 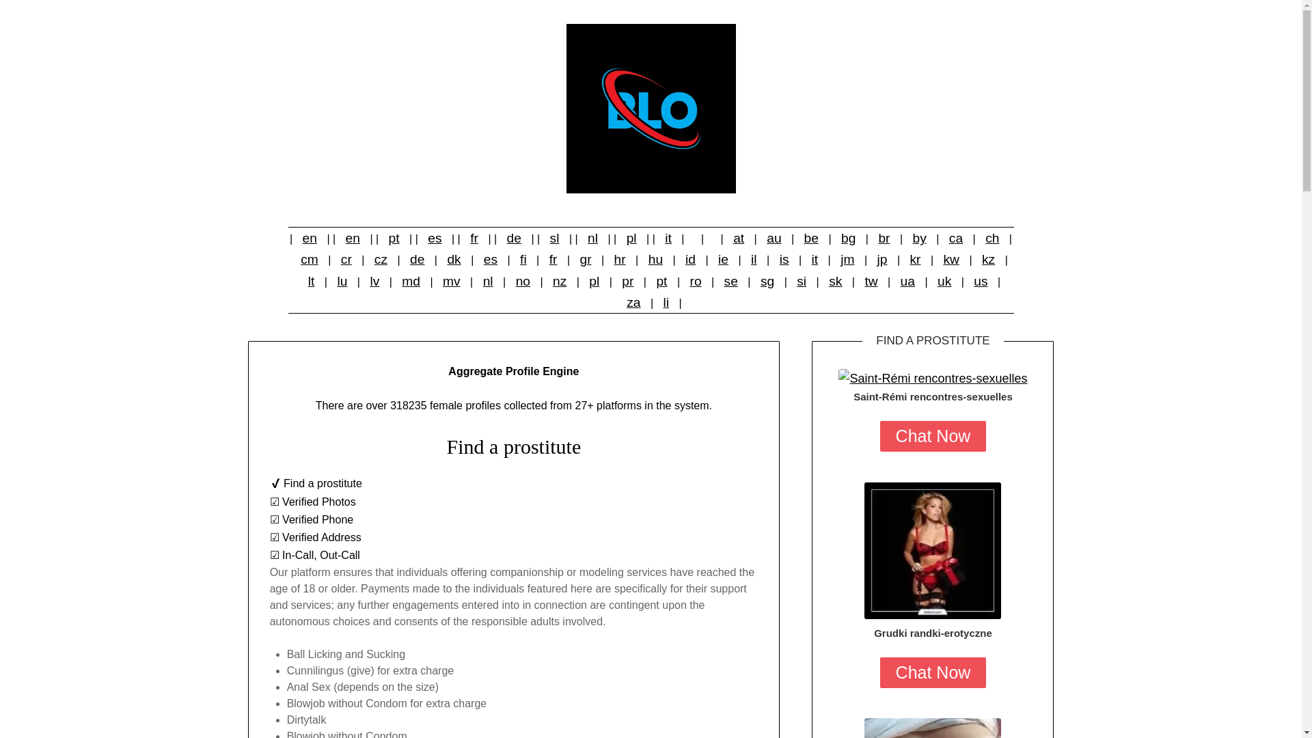 What do you see at coordinates (932, 551) in the screenshot?
I see `Meet` at bounding box center [932, 551].